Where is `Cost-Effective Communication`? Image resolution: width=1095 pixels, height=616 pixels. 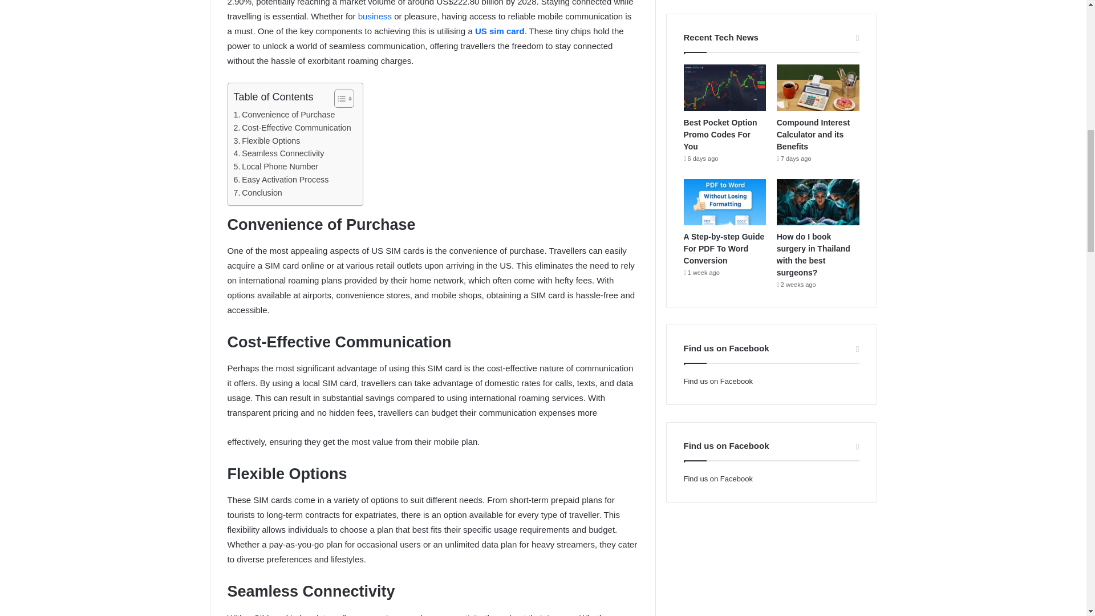
Cost-Effective Communication is located at coordinates (293, 128).